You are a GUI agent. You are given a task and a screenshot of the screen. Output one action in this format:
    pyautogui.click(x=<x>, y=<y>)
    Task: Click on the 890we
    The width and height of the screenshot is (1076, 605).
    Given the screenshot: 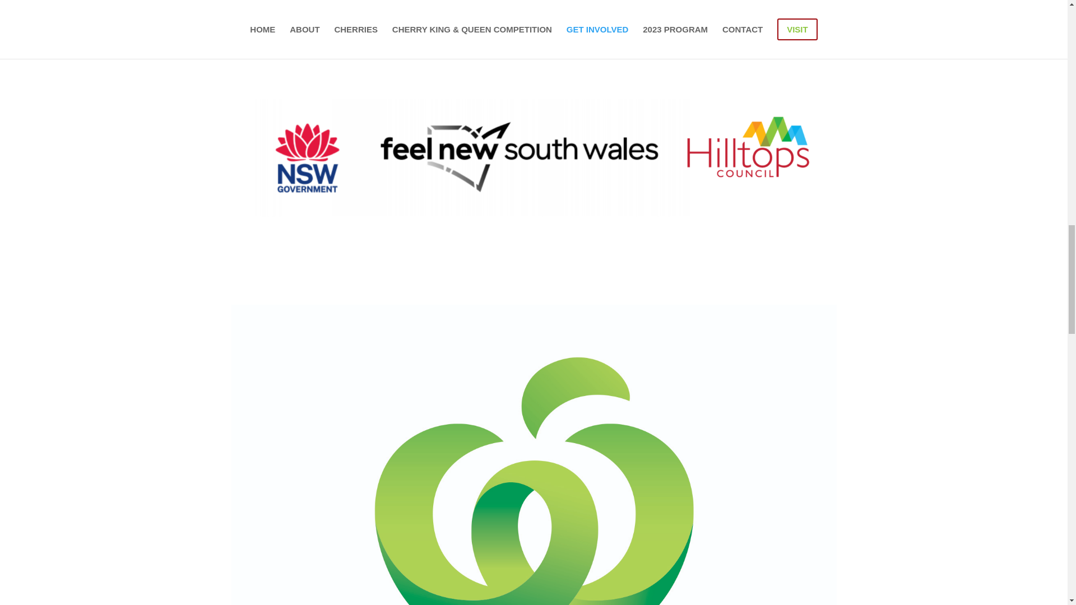 What is the action you would take?
    pyautogui.click(x=534, y=157)
    